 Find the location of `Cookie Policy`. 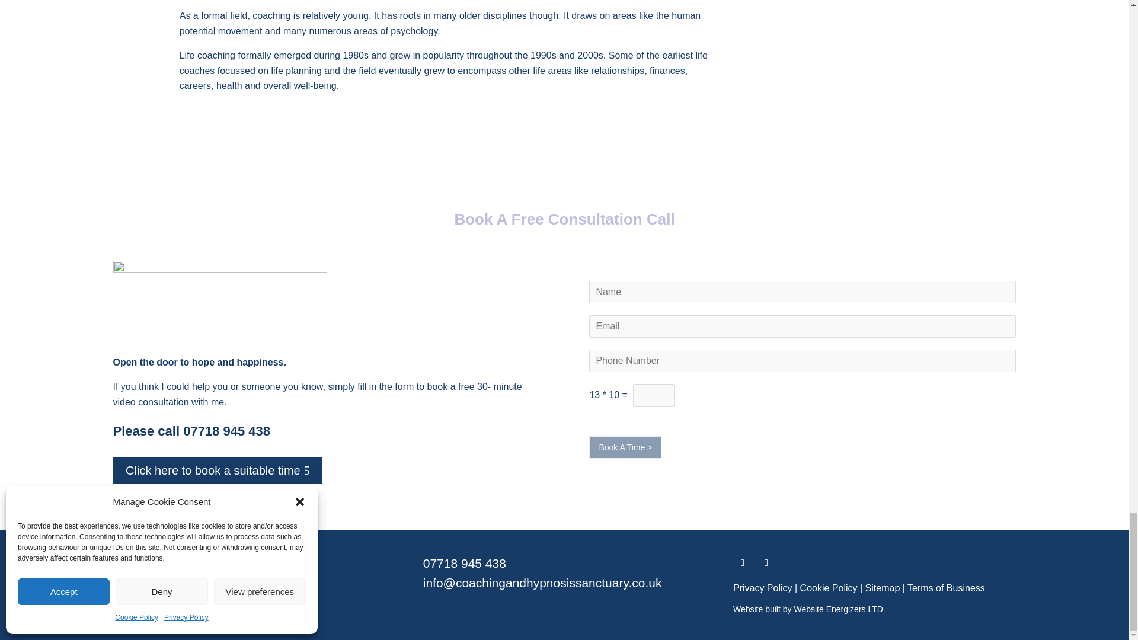

Cookie Policy is located at coordinates (829, 588).